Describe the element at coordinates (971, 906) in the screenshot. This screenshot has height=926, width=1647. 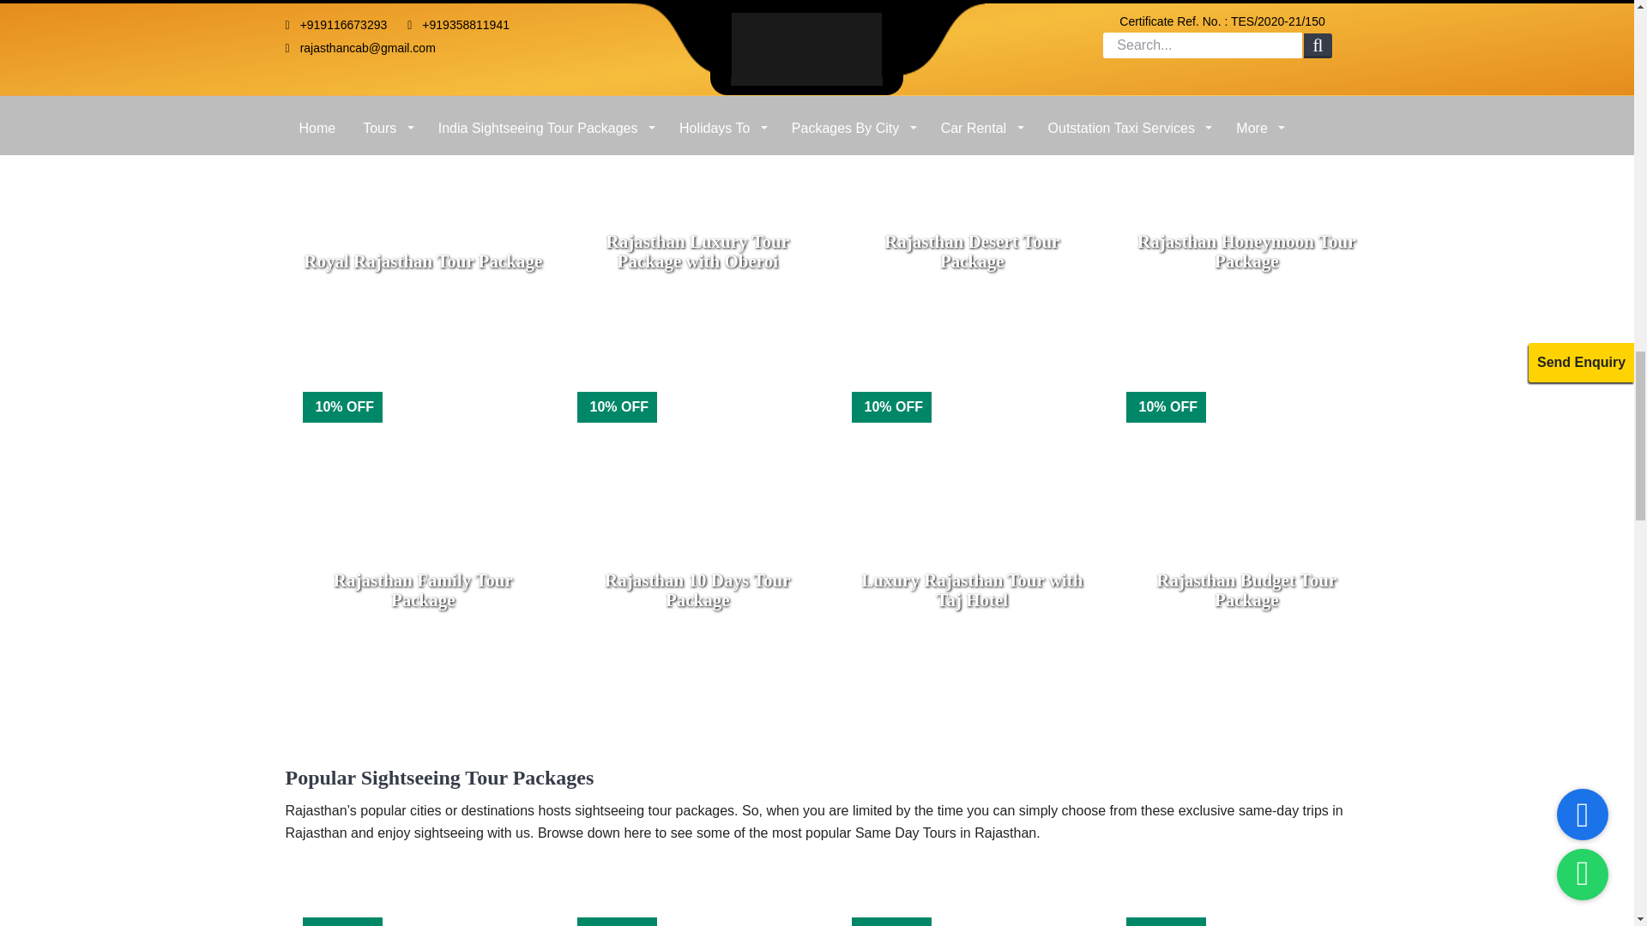
I see `Jaisalmer Sightseeing Tour Package` at that location.